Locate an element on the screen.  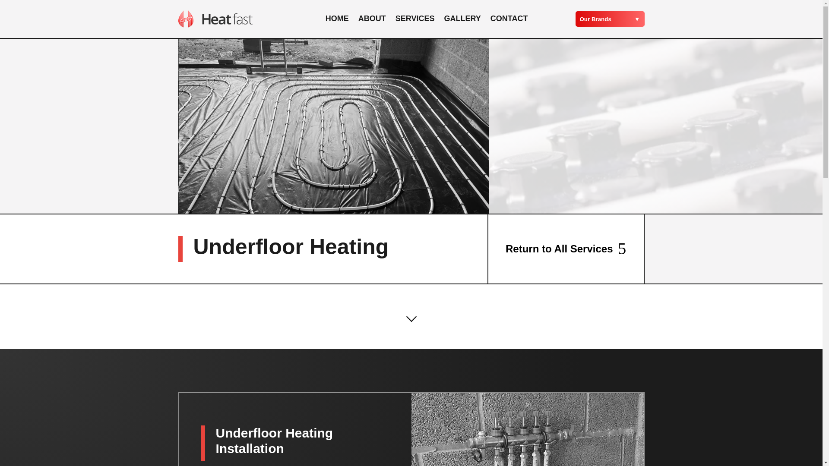
GALLERY is located at coordinates (462, 19).